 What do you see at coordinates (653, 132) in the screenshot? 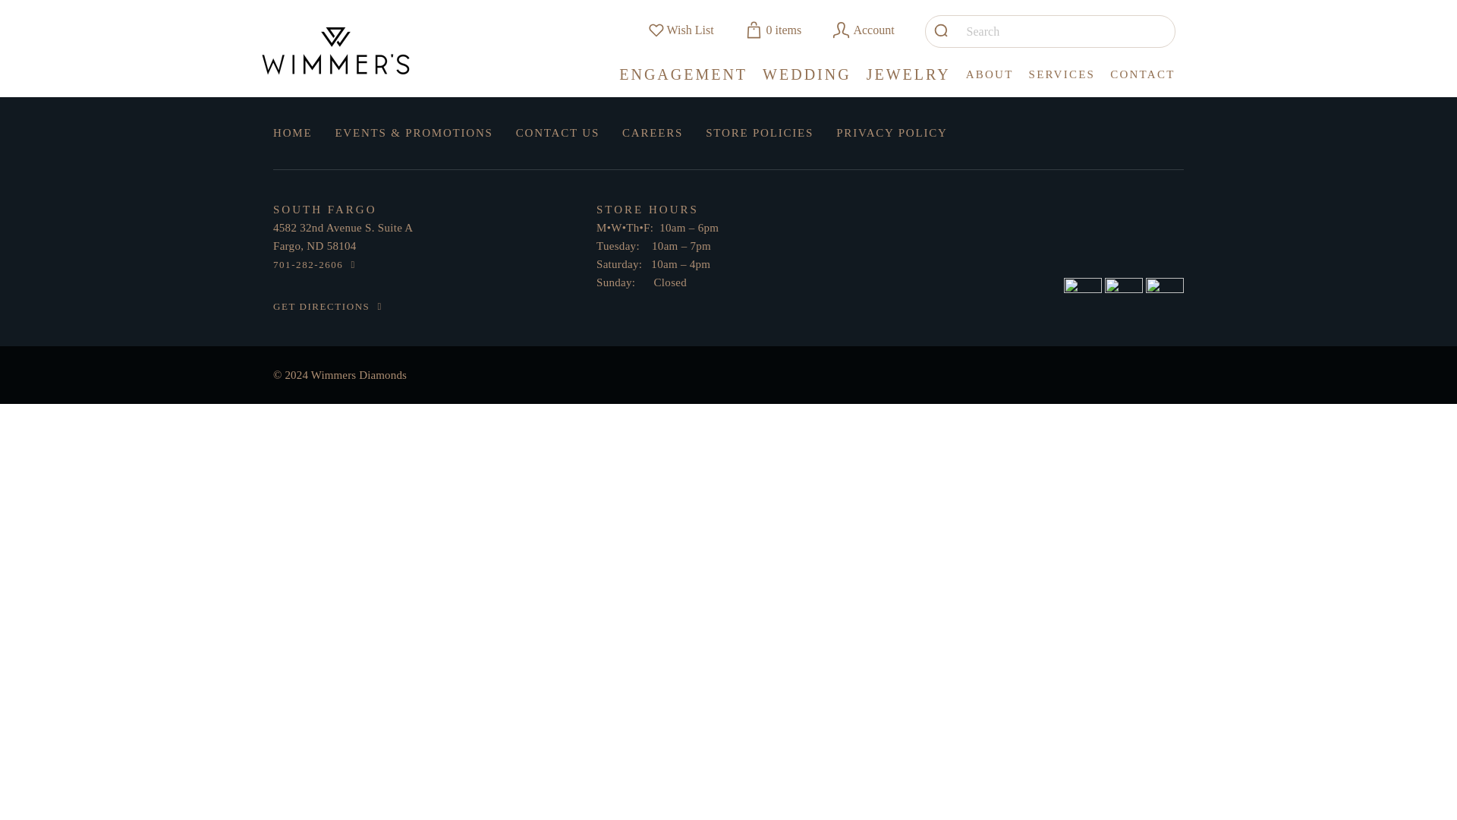
I see `CAREERS` at bounding box center [653, 132].